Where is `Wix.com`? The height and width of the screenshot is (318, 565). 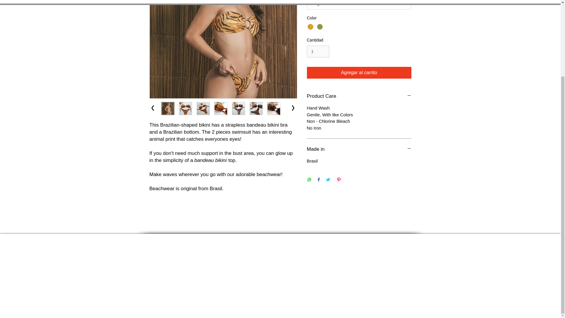 Wix.com is located at coordinates (334, 270).